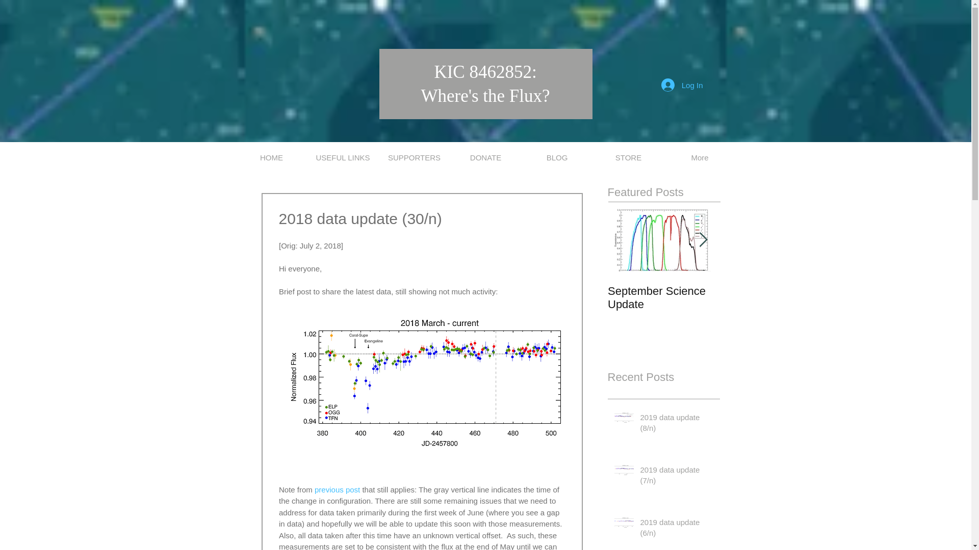 The width and height of the screenshot is (979, 550). I want to click on previous post, so click(337, 489).